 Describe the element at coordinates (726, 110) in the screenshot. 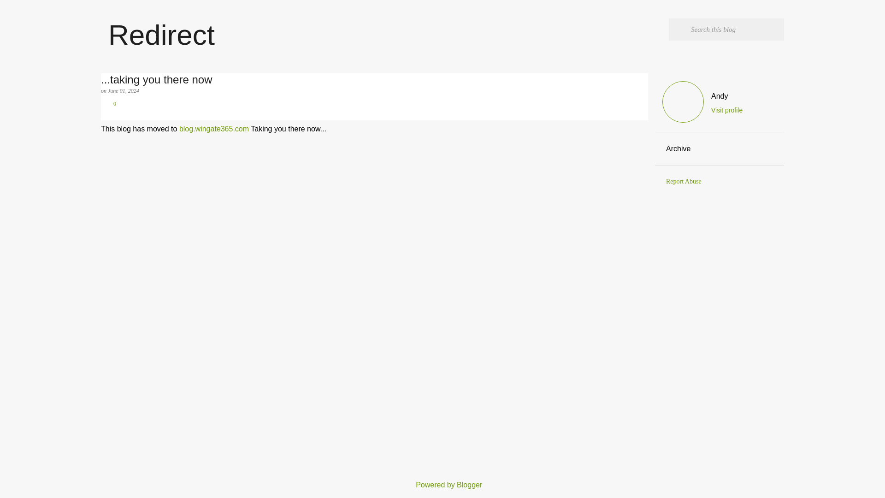

I see `Visit profile` at that location.